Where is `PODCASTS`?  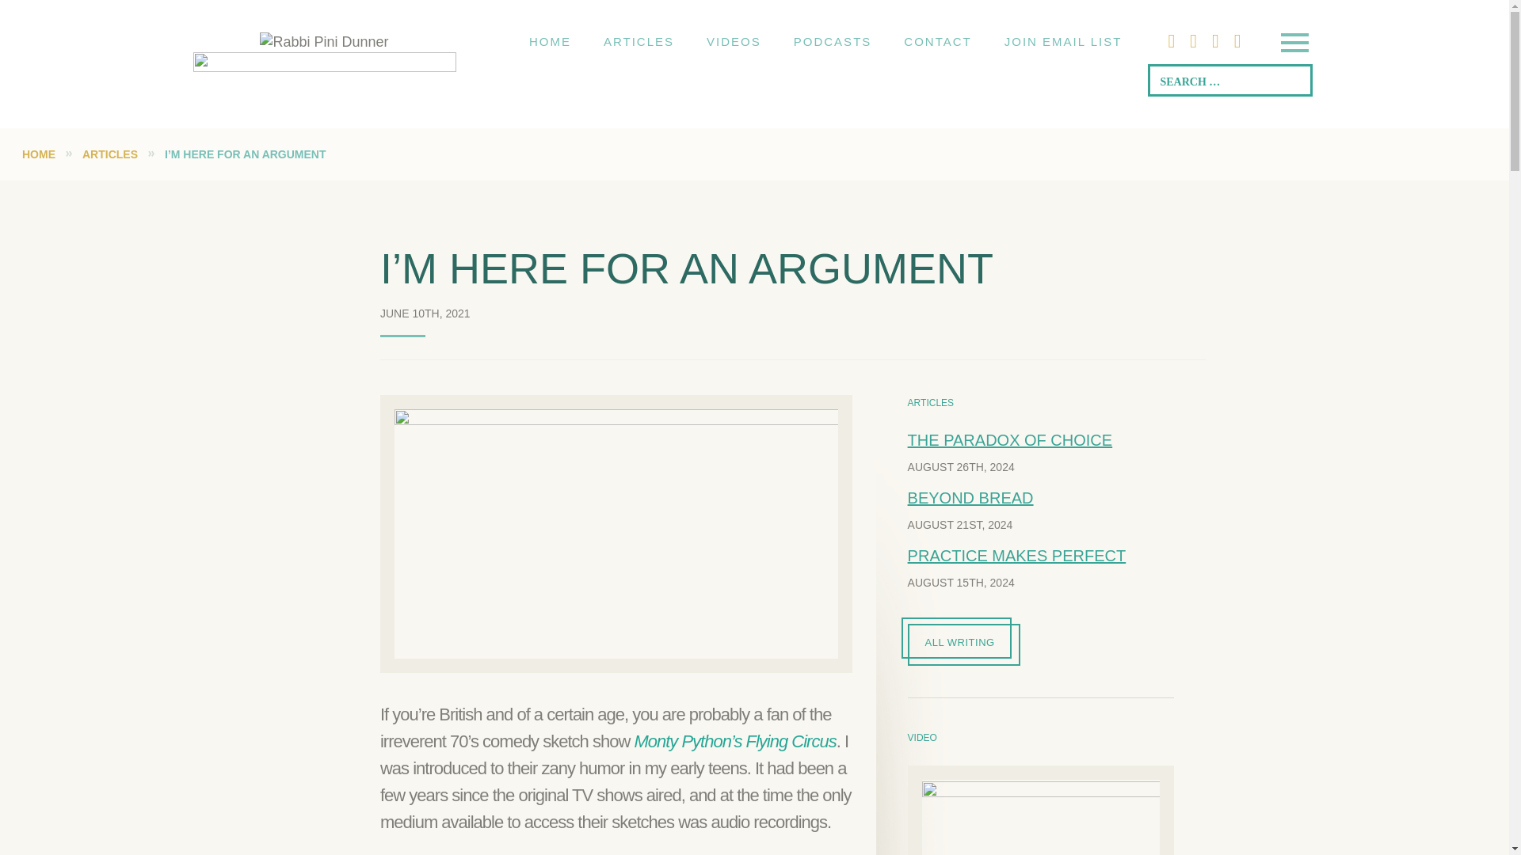
PODCASTS is located at coordinates (833, 41).